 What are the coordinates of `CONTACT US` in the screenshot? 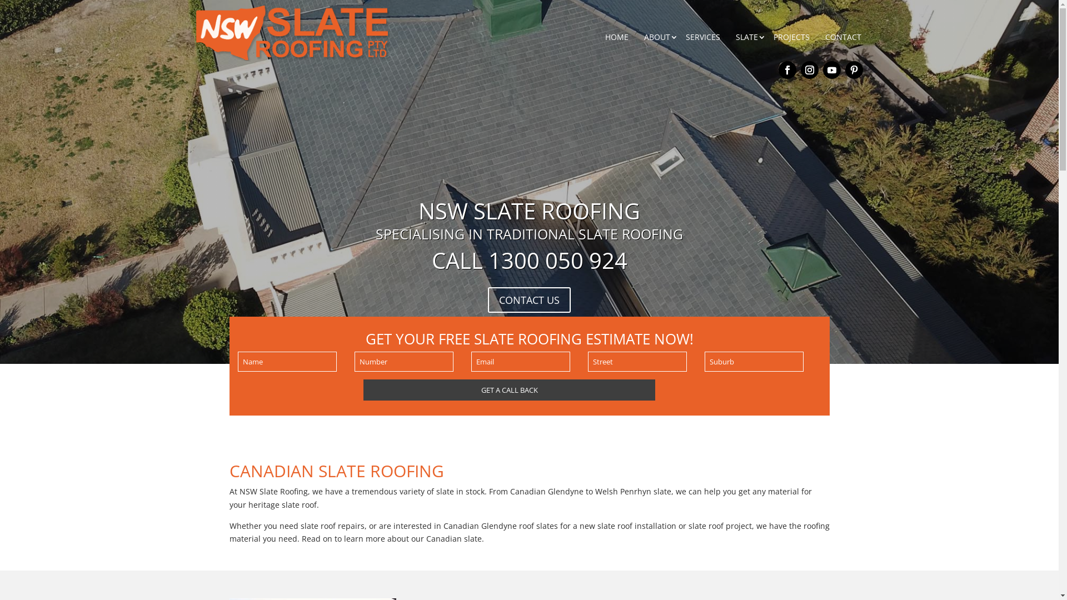 It's located at (529, 300).